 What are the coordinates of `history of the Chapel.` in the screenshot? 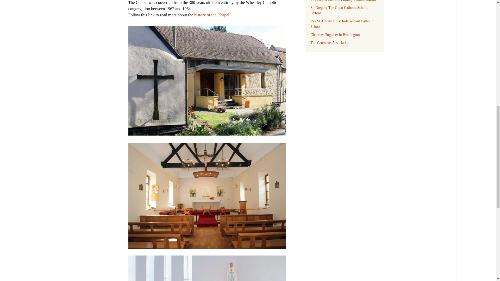 It's located at (213, 15).